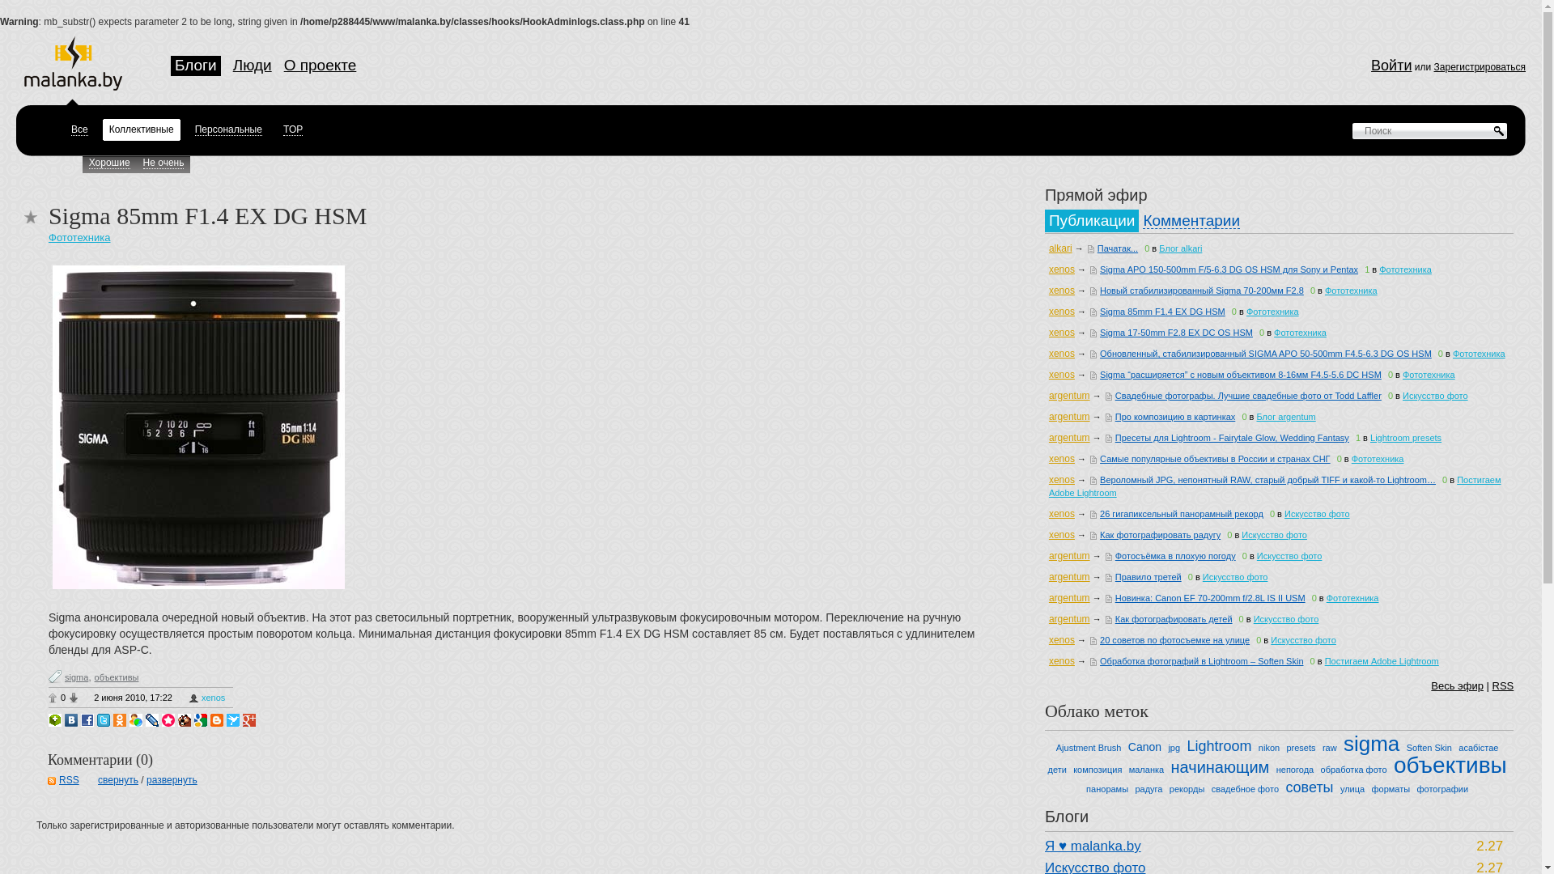 The height and width of the screenshot is (874, 1554). I want to click on xenos, so click(207, 698).